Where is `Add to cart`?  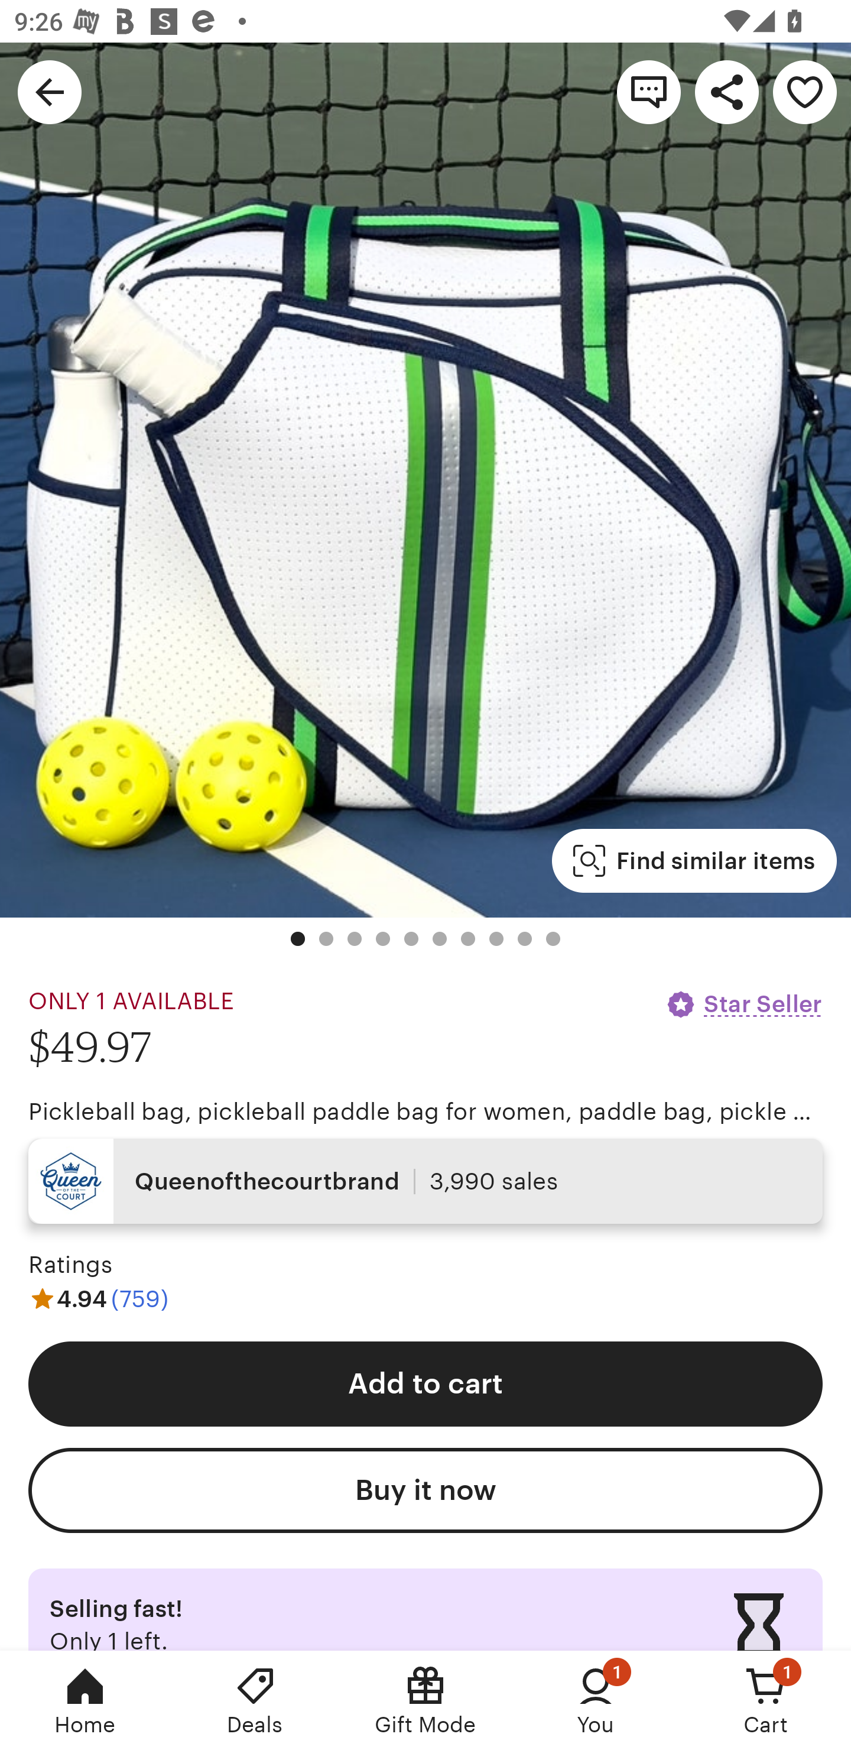
Add to cart is located at coordinates (425, 1384).